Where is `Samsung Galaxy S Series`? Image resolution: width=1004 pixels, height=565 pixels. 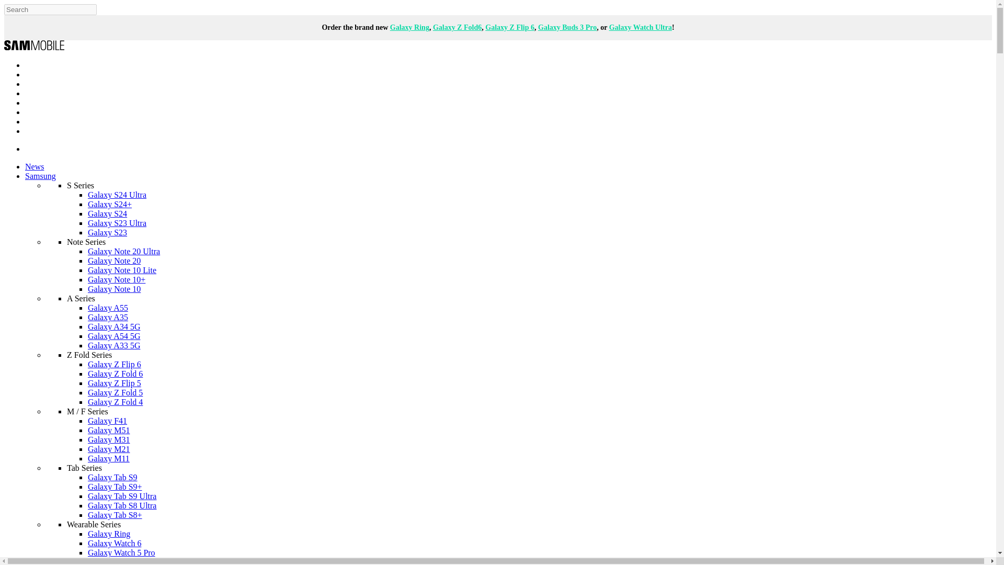 Samsung Galaxy S Series is located at coordinates (81, 185).